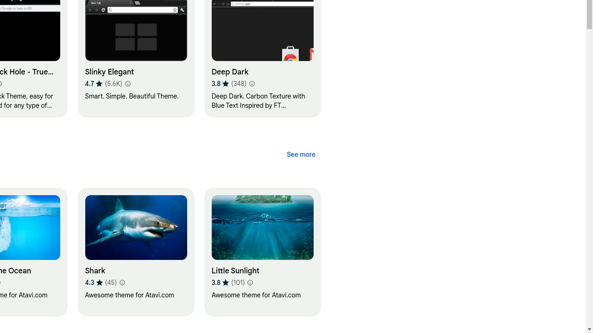  What do you see at coordinates (262, 252) in the screenshot?
I see `Little Sunlight` at bounding box center [262, 252].